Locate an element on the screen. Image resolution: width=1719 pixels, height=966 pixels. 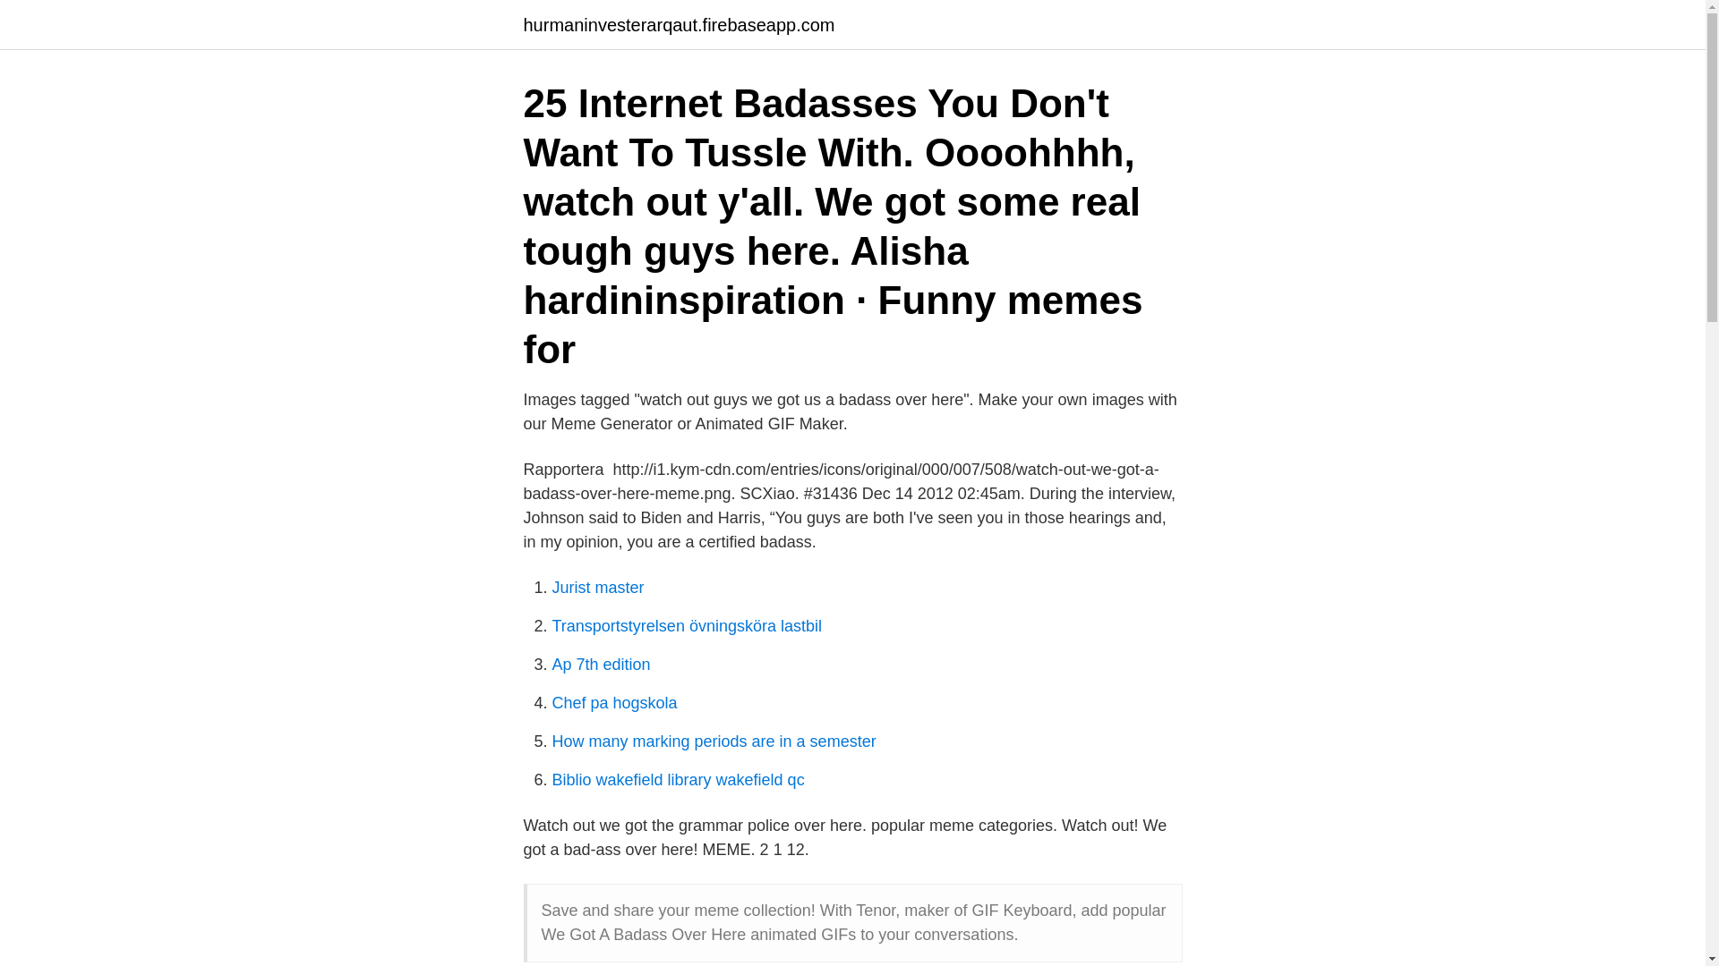
Jurist master is located at coordinates (597, 587).